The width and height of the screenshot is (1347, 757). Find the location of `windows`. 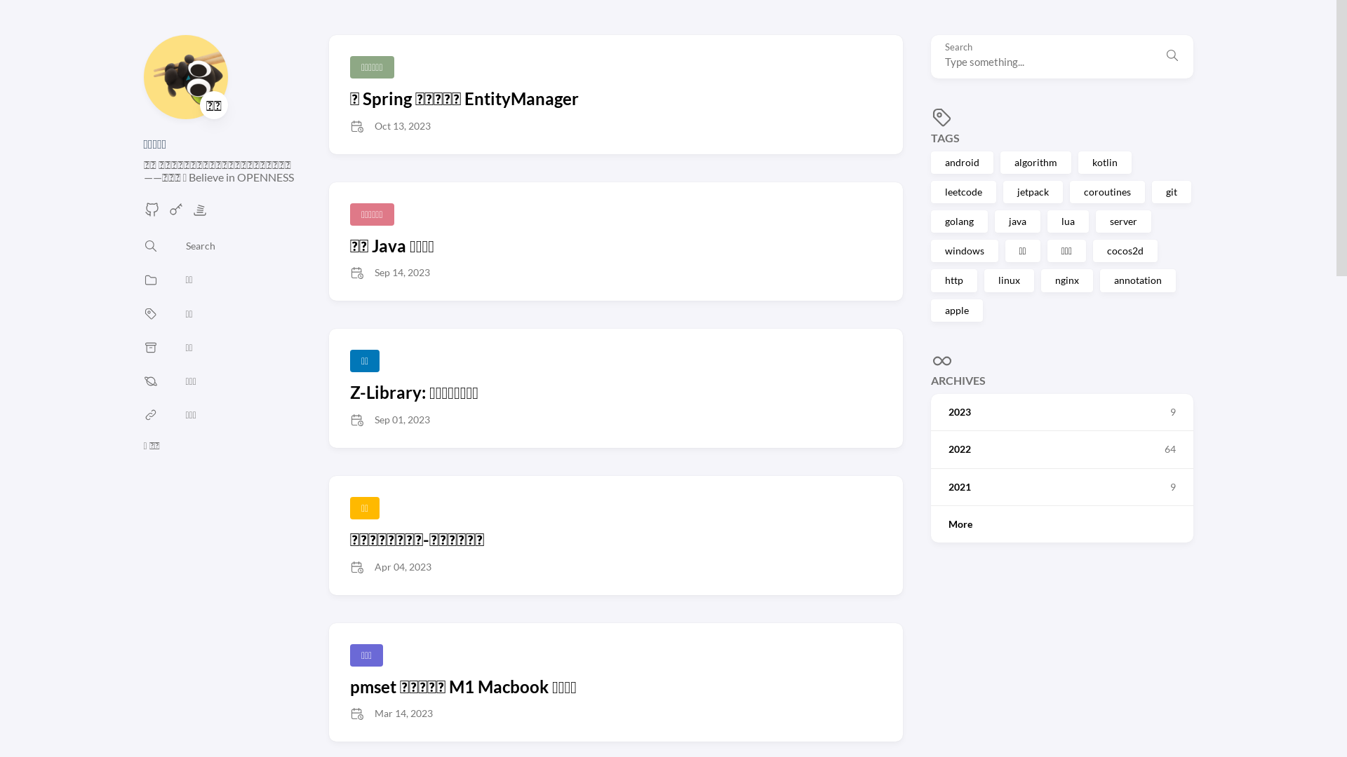

windows is located at coordinates (964, 251).